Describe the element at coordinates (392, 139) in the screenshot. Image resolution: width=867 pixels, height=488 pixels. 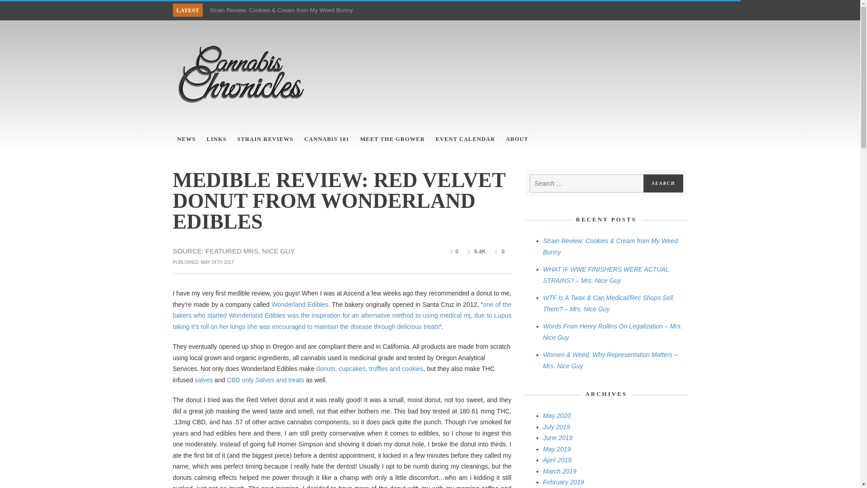
I see `MEET THE GROWER` at that location.